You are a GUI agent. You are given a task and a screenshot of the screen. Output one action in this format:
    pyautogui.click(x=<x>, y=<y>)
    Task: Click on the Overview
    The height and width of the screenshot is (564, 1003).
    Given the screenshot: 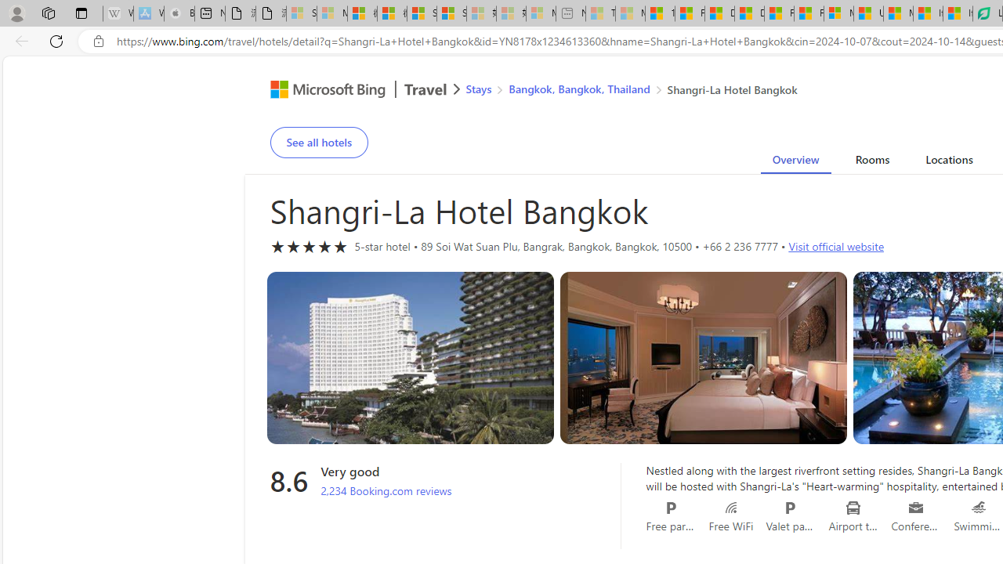 What is the action you would take?
    pyautogui.click(x=796, y=162)
    